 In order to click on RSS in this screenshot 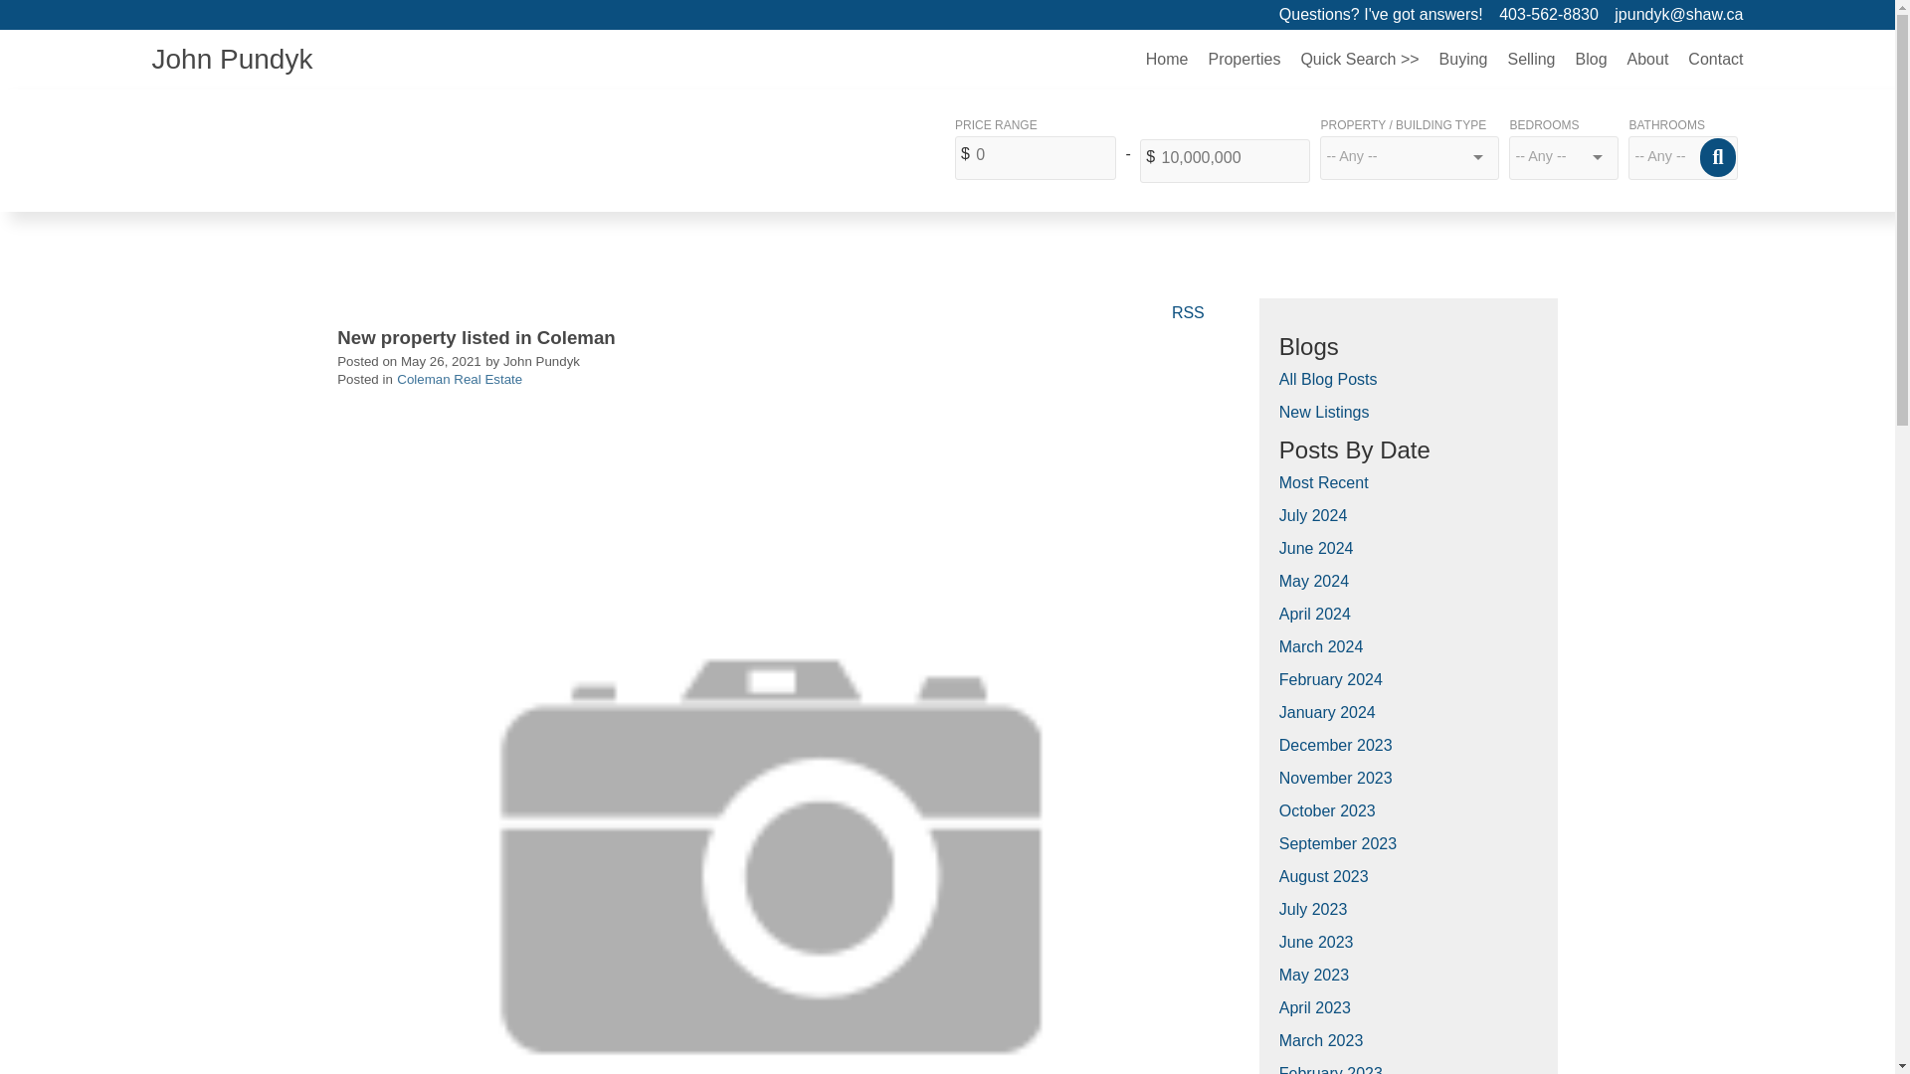, I will do `click(1188, 310)`.